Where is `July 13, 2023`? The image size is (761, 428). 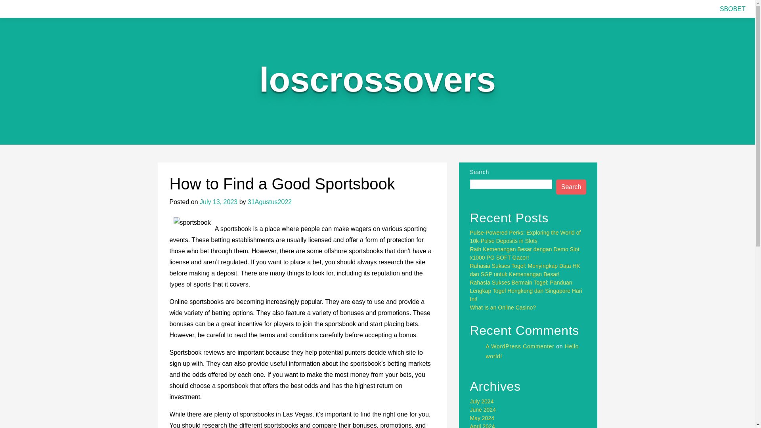 July 13, 2023 is located at coordinates (218, 202).